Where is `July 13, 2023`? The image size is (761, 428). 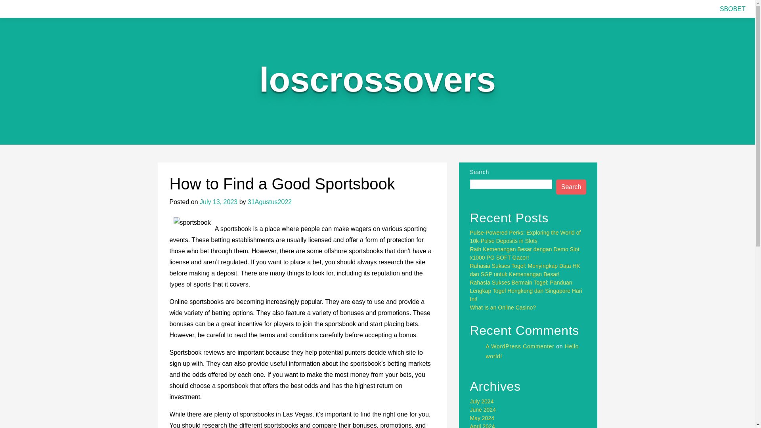 July 13, 2023 is located at coordinates (218, 202).